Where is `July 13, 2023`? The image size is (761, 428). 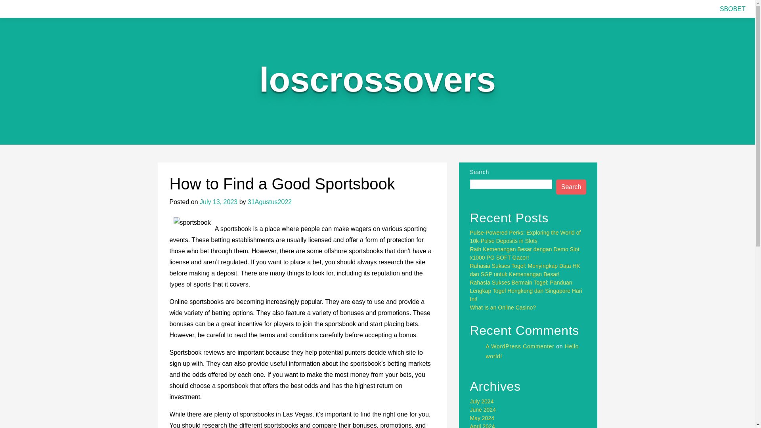 July 13, 2023 is located at coordinates (218, 202).